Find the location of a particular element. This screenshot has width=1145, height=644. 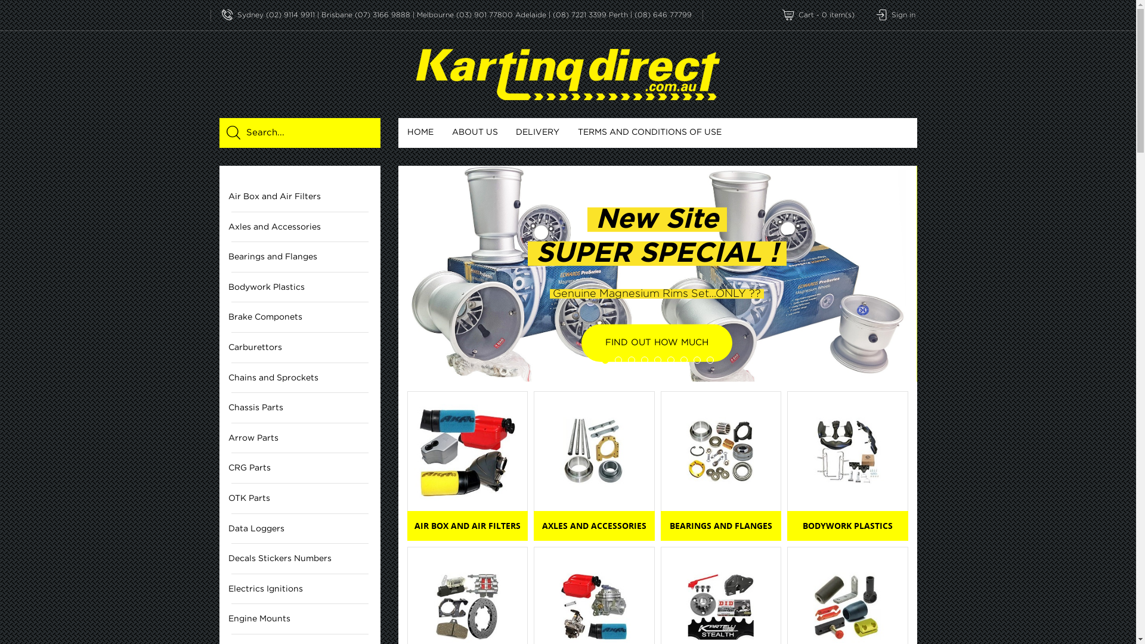

Bodywork Plastics is located at coordinates (848, 451).